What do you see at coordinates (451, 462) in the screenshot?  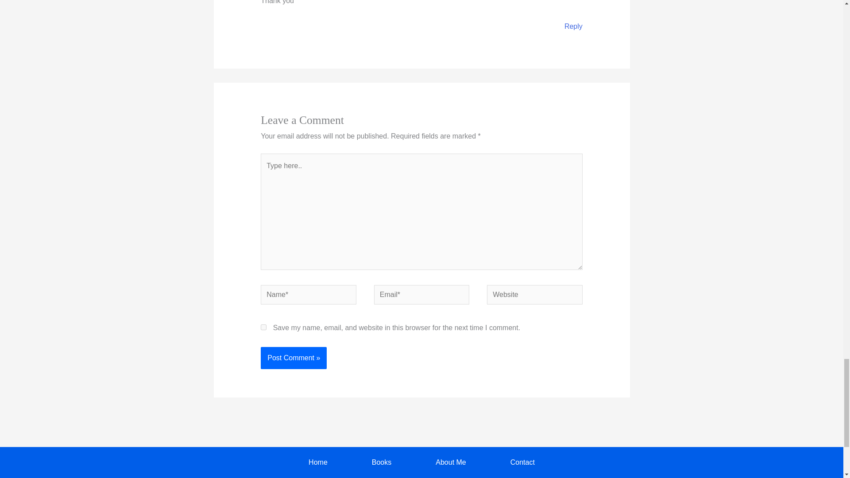 I see `About Me` at bounding box center [451, 462].